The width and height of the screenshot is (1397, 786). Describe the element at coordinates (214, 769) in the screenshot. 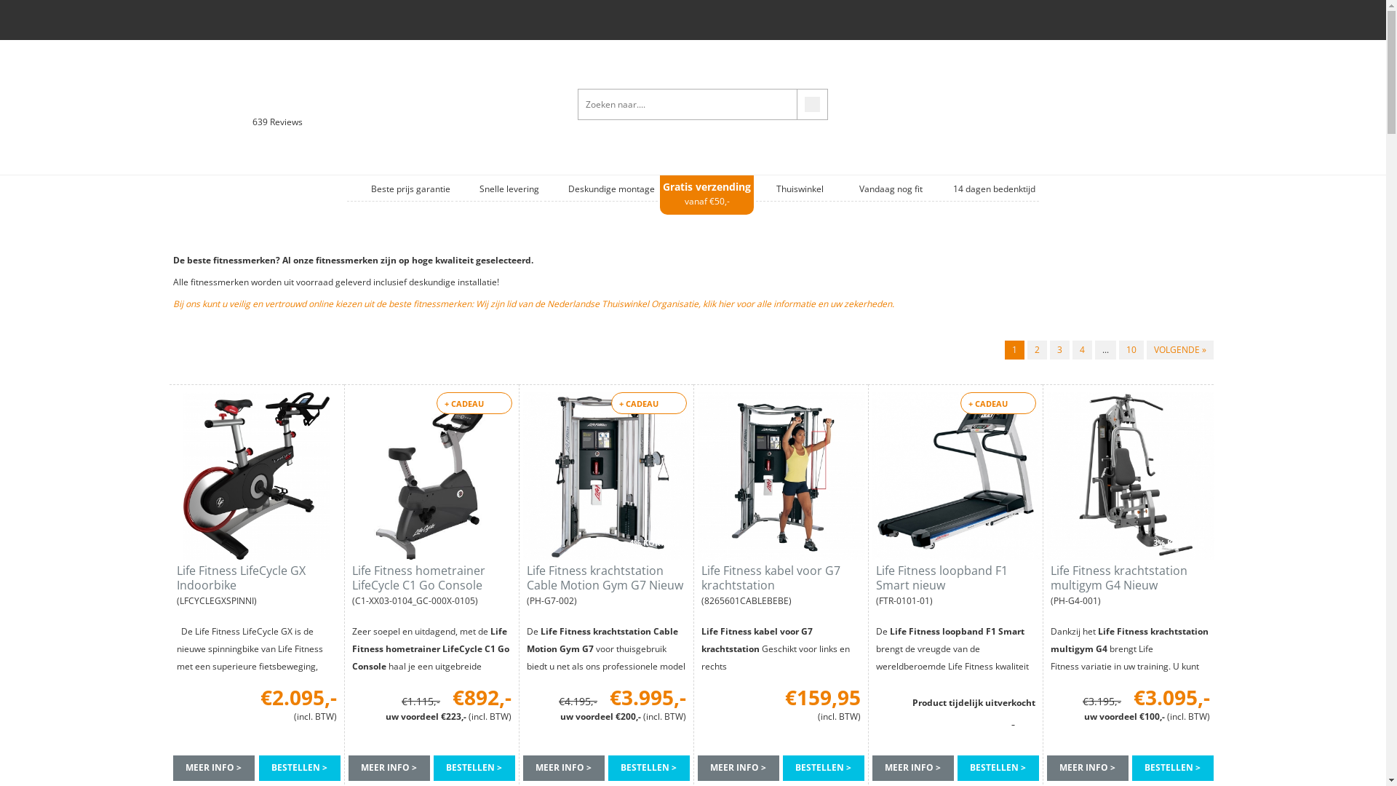

I see `MEER INFO >` at that location.